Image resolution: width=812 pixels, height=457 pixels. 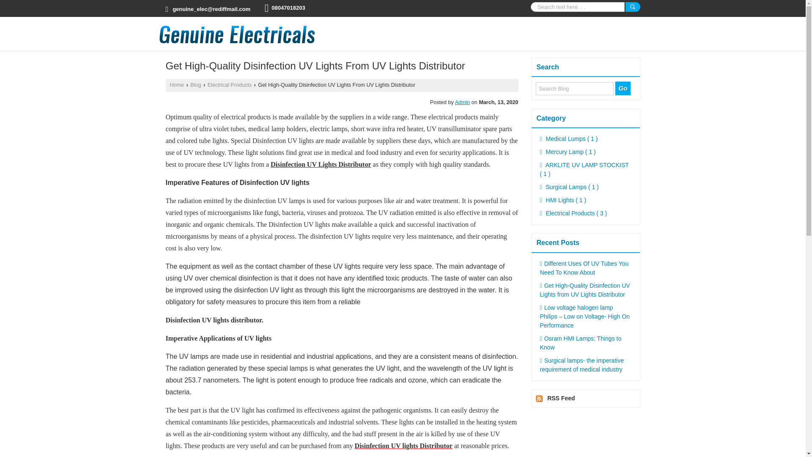 What do you see at coordinates (237, 34) in the screenshot?
I see `Genuine Electricals` at bounding box center [237, 34].